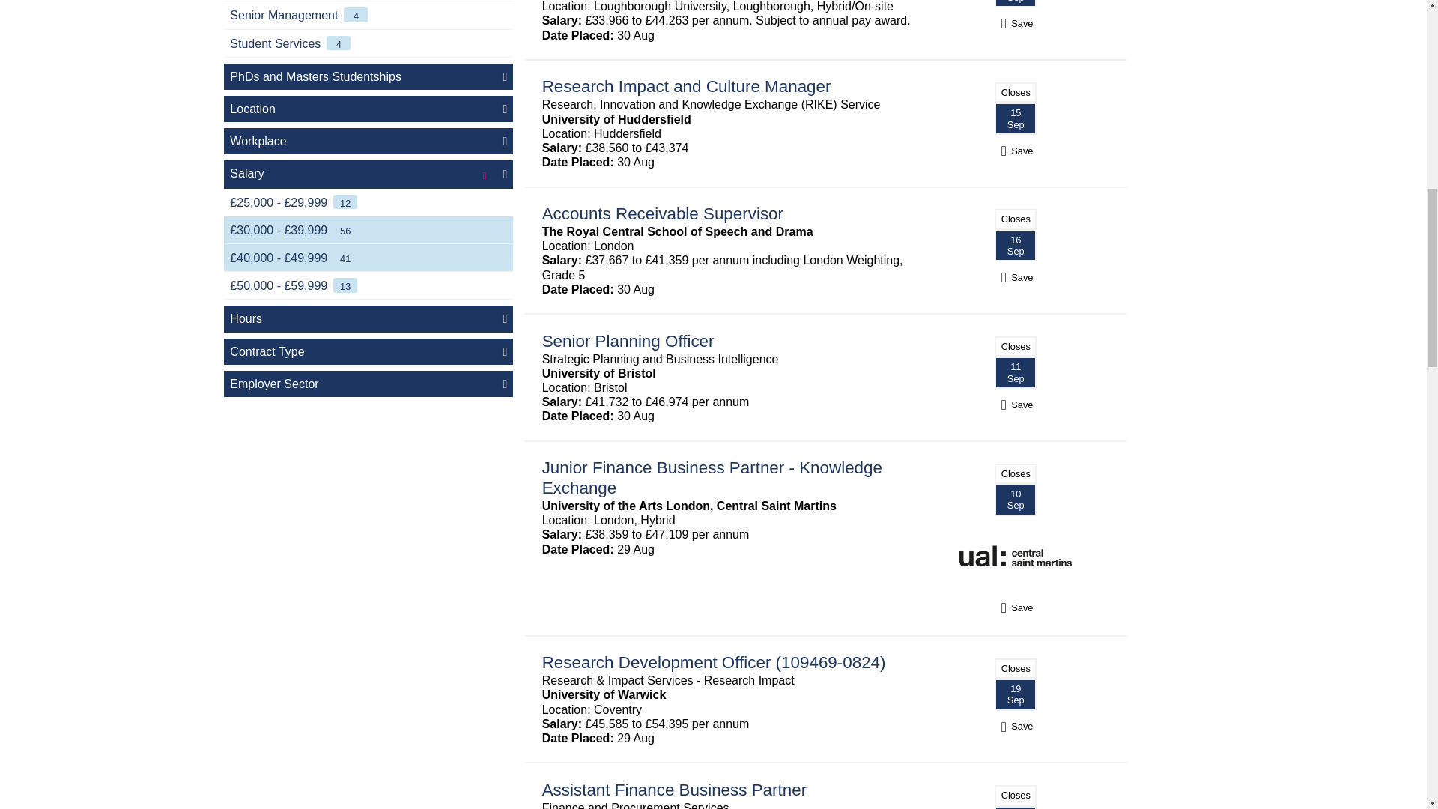 Image resolution: width=1438 pixels, height=809 pixels. Describe the element at coordinates (1015, 727) in the screenshot. I see `Save job` at that location.